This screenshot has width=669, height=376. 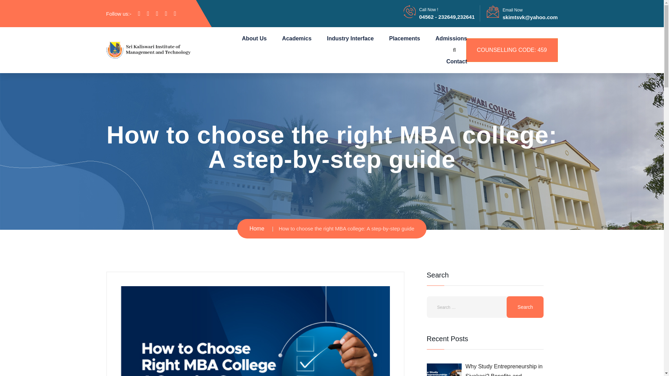 What do you see at coordinates (525, 307) in the screenshot?
I see `Search` at bounding box center [525, 307].